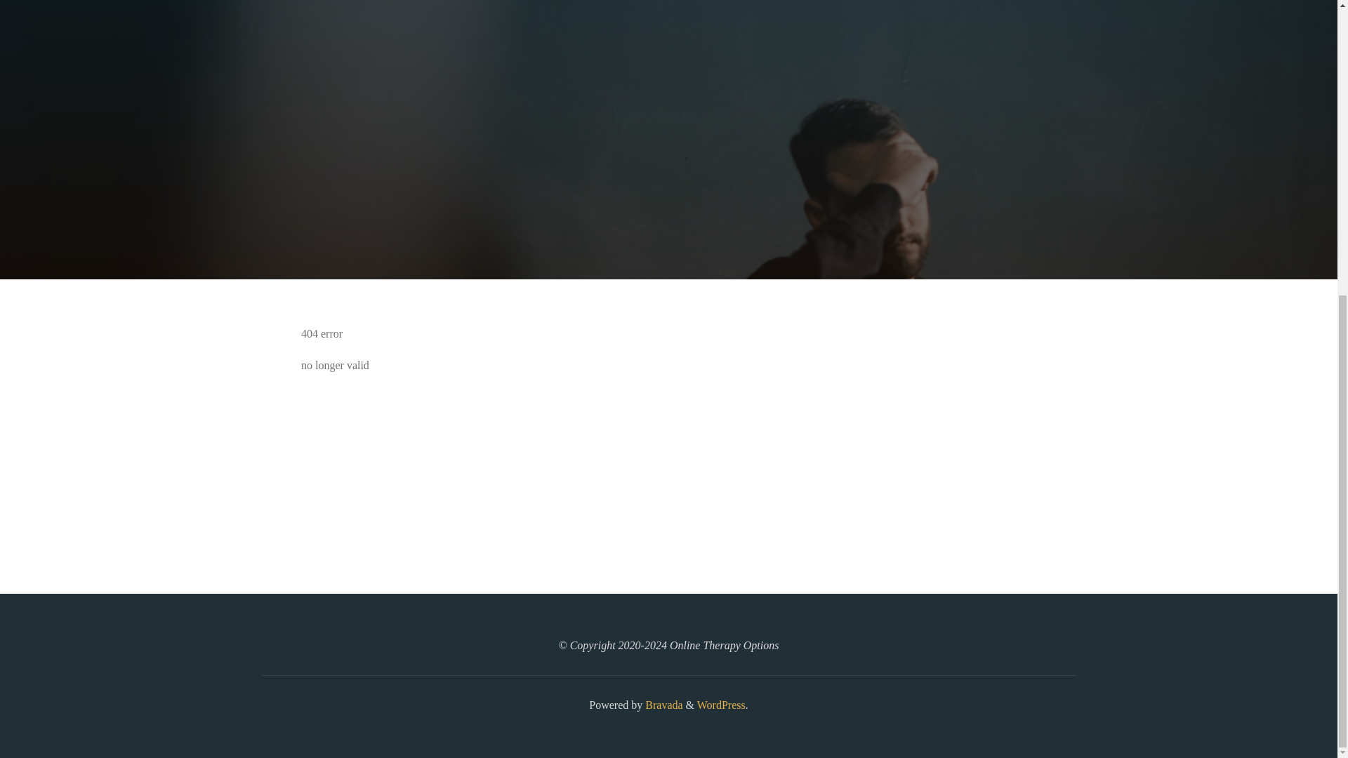 The width and height of the screenshot is (1348, 758). I want to click on Bravada WordPress Theme by Cryout Creations, so click(662, 705).